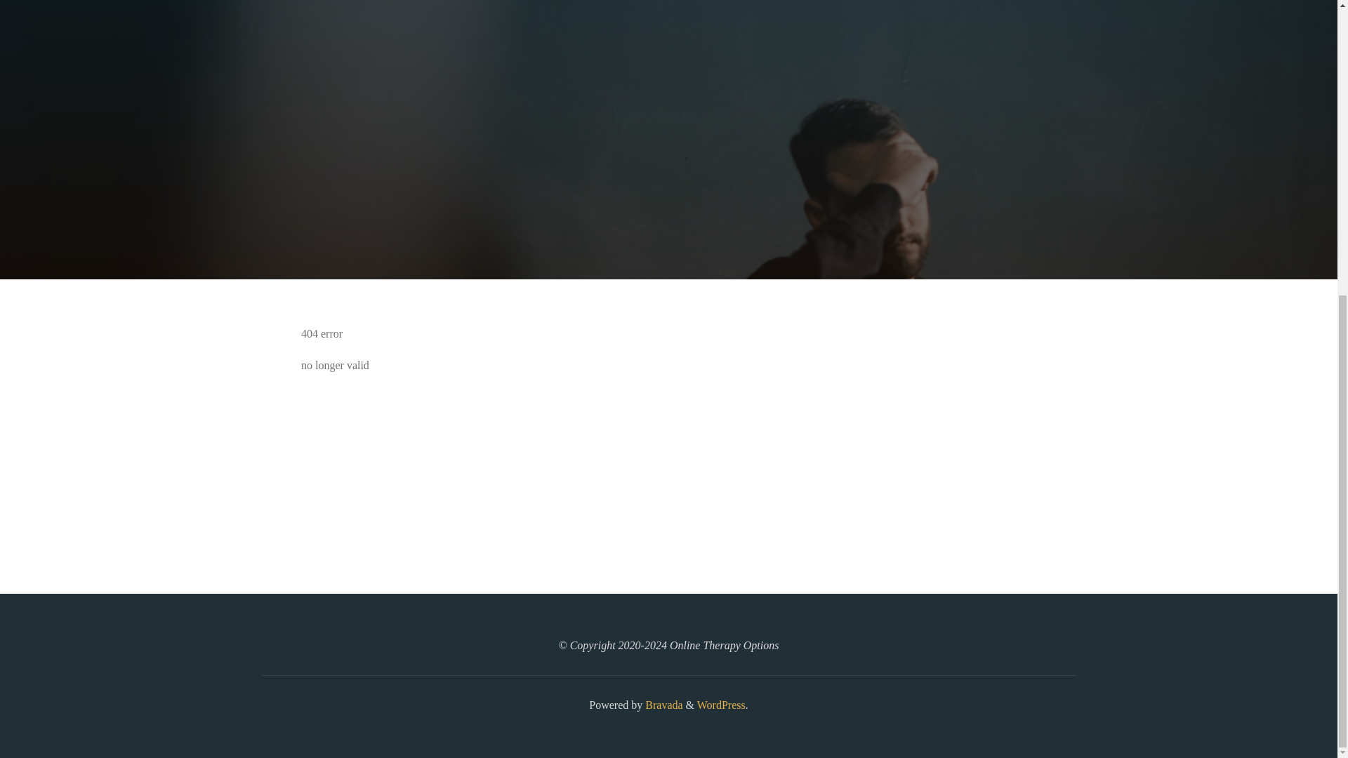 The width and height of the screenshot is (1348, 758). I want to click on Bravada WordPress Theme by Cryout Creations, so click(662, 705).